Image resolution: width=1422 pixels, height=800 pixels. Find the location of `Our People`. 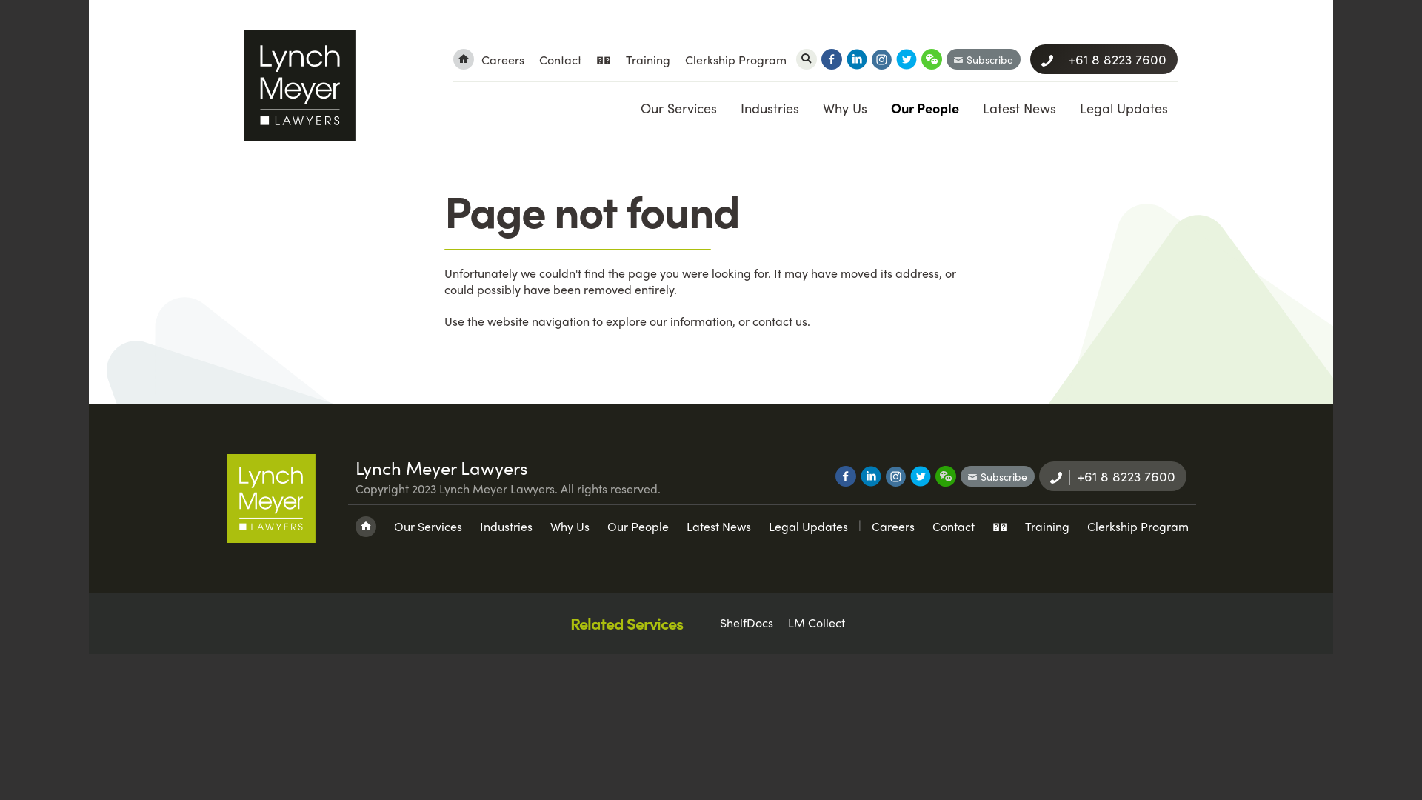

Our People is located at coordinates (924, 108).